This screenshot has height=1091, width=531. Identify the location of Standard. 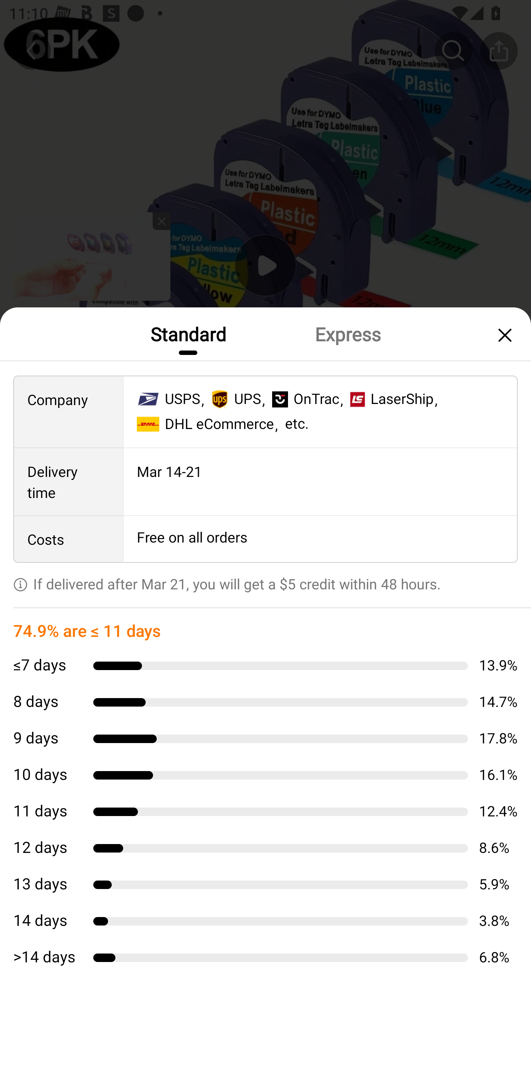
(188, 334).